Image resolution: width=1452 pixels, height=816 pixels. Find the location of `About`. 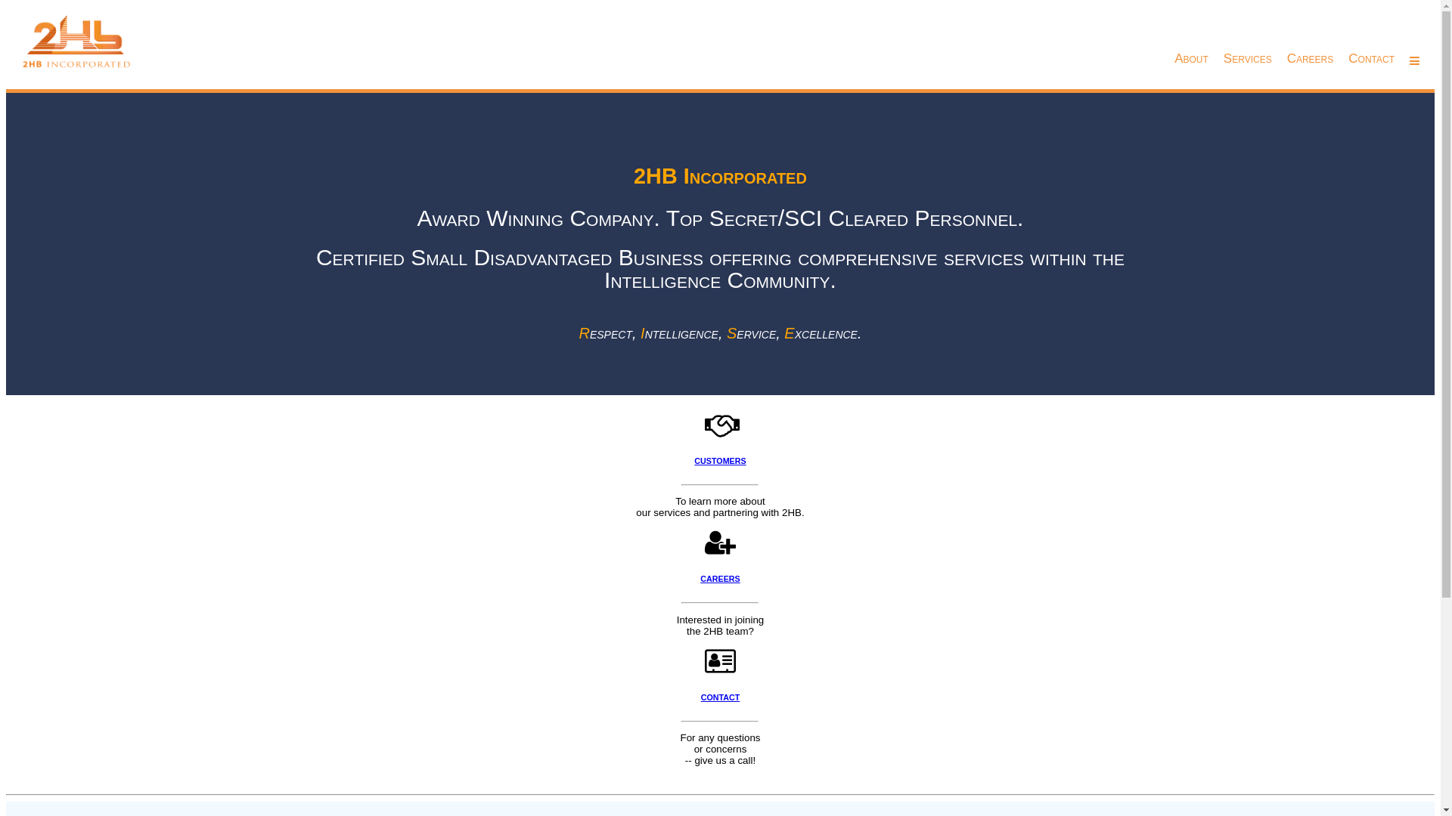

About is located at coordinates (1192, 36).